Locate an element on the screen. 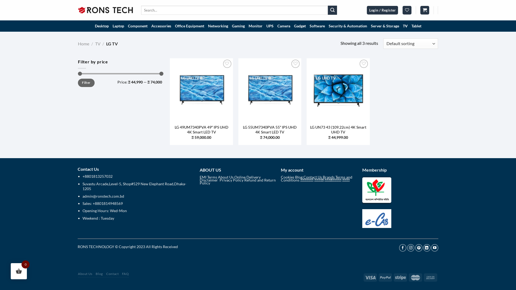 The height and width of the screenshot is (290, 516). About Us is located at coordinates (85, 274).